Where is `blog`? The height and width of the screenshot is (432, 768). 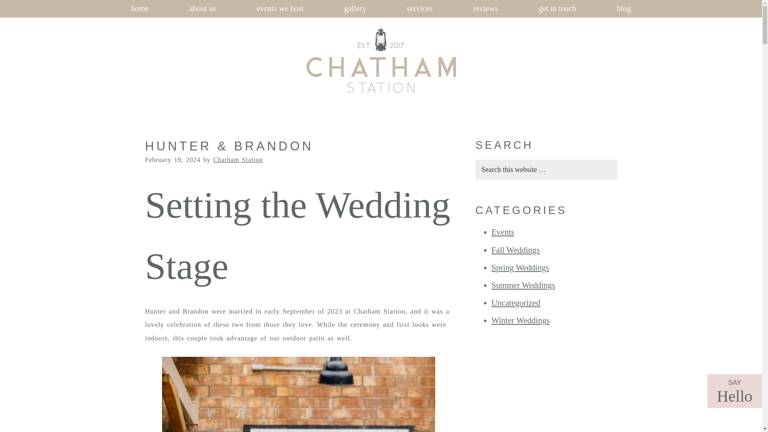 blog is located at coordinates (623, 9).